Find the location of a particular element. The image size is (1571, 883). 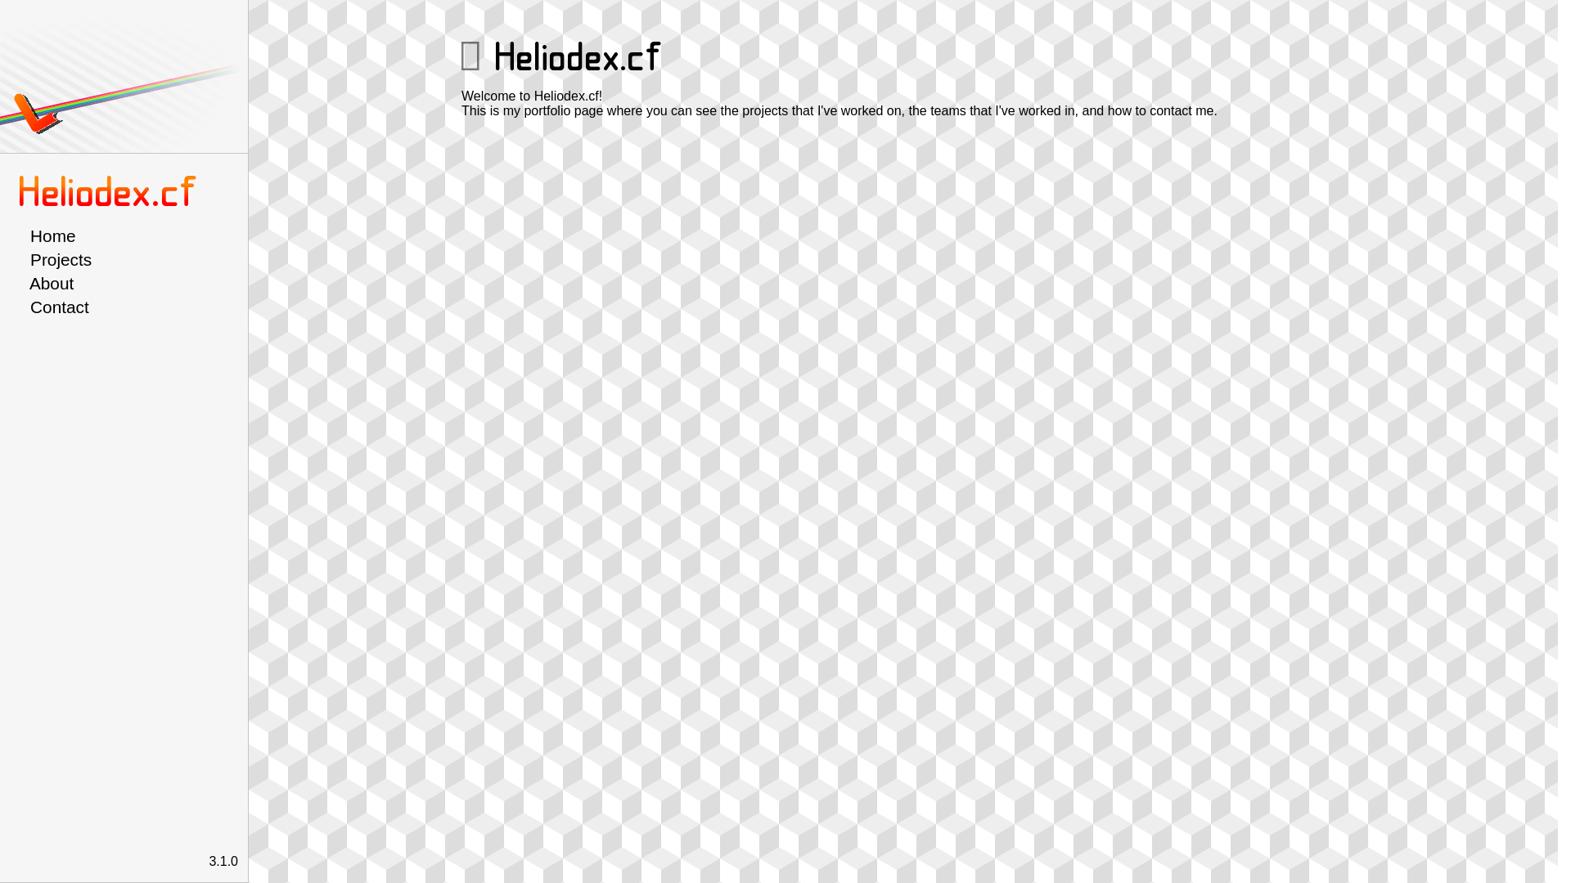

About is located at coordinates (128, 284).